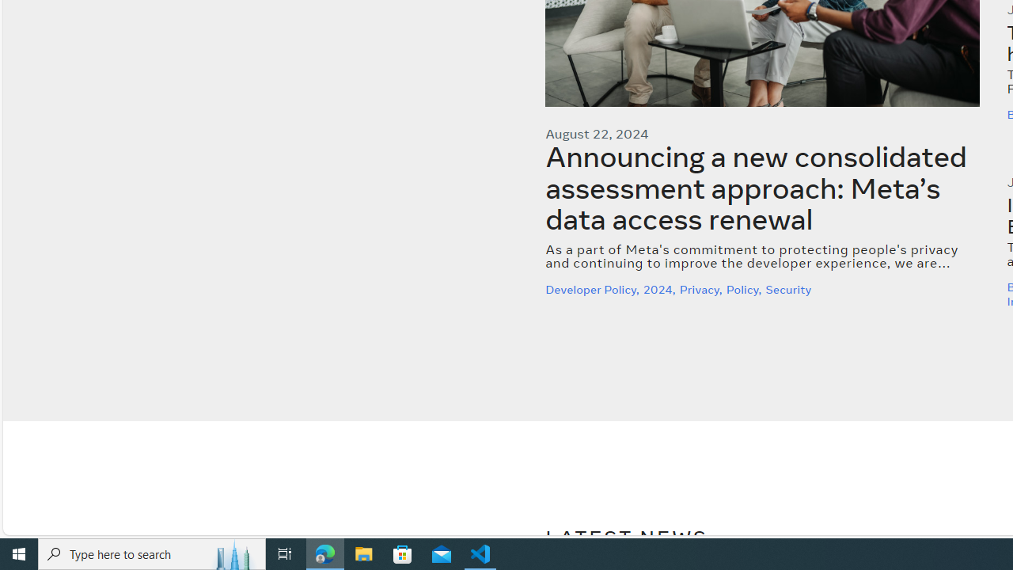 The image size is (1013, 570). I want to click on Security, so click(790, 289).